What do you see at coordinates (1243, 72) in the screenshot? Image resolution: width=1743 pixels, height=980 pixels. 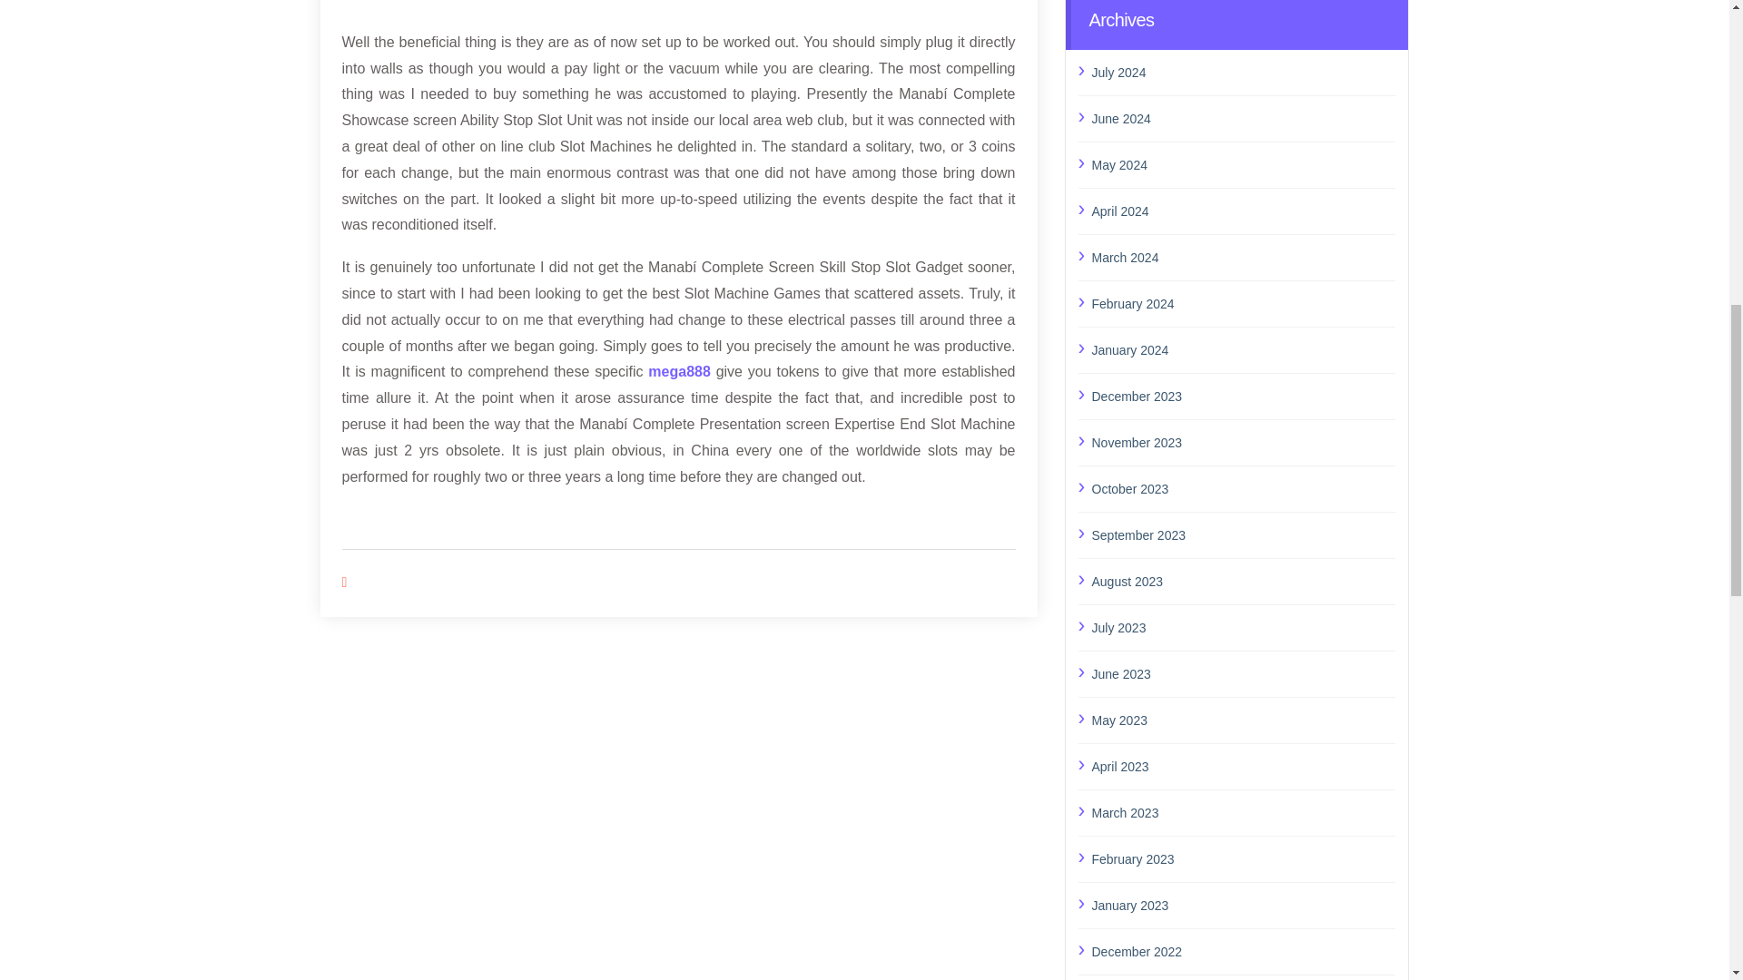 I see `July 2024` at bounding box center [1243, 72].